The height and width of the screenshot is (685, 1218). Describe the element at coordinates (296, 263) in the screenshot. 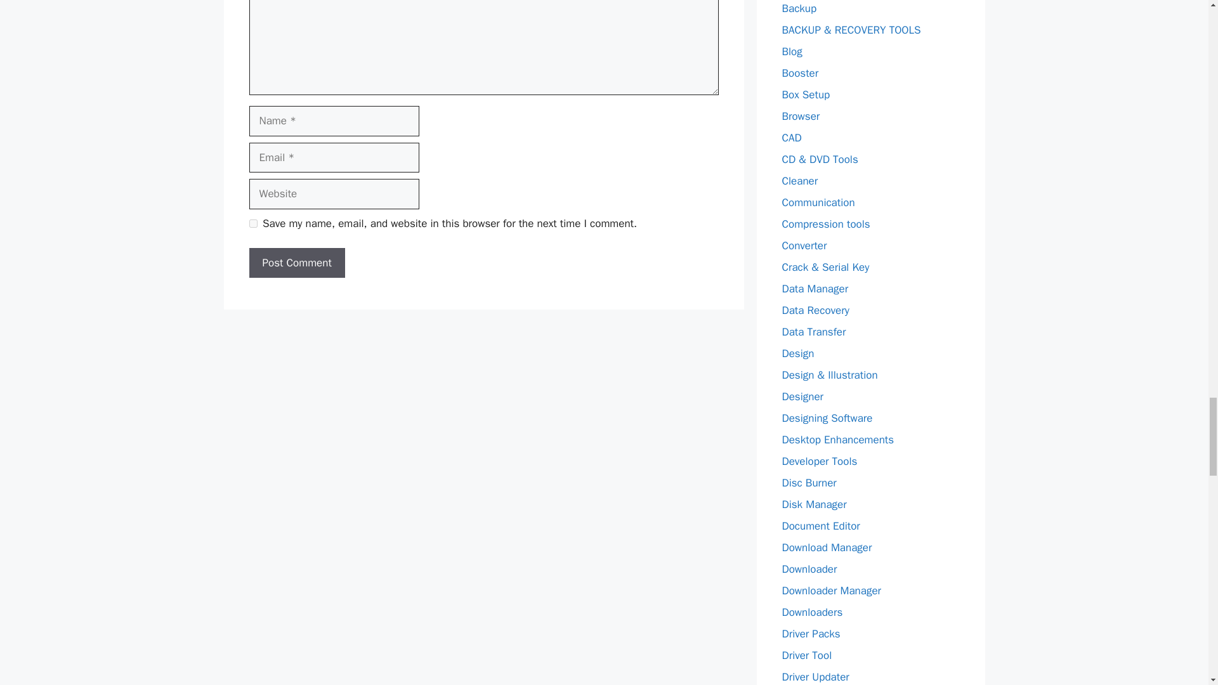

I see `Post Comment` at that location.